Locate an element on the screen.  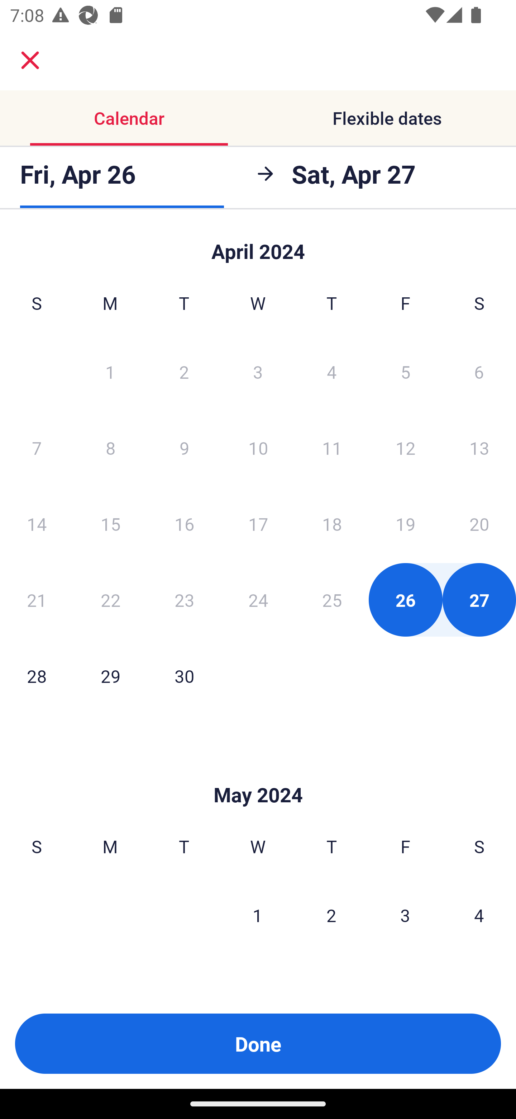
3 Friday, May 3, 2024 is located at coordinates (405, 915).